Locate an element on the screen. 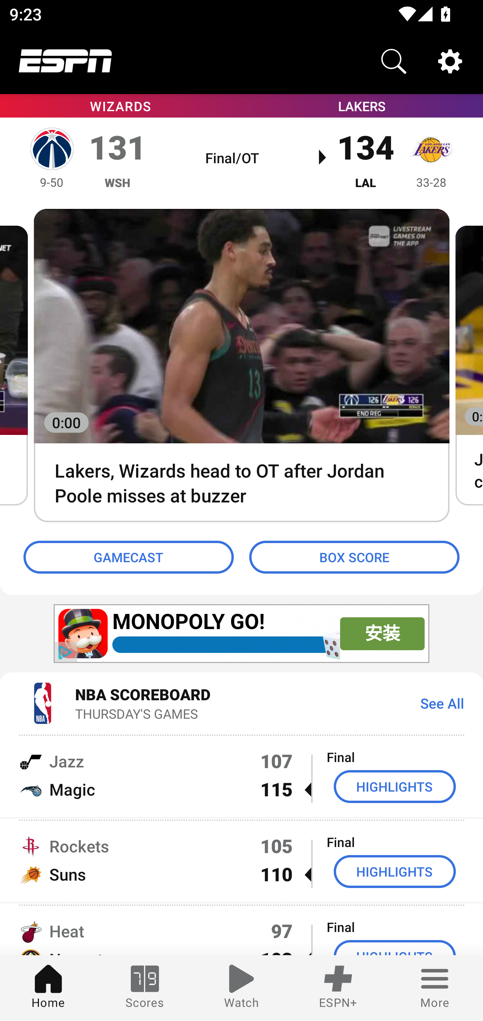  ESPN+ is located at coordinates (338, 988).